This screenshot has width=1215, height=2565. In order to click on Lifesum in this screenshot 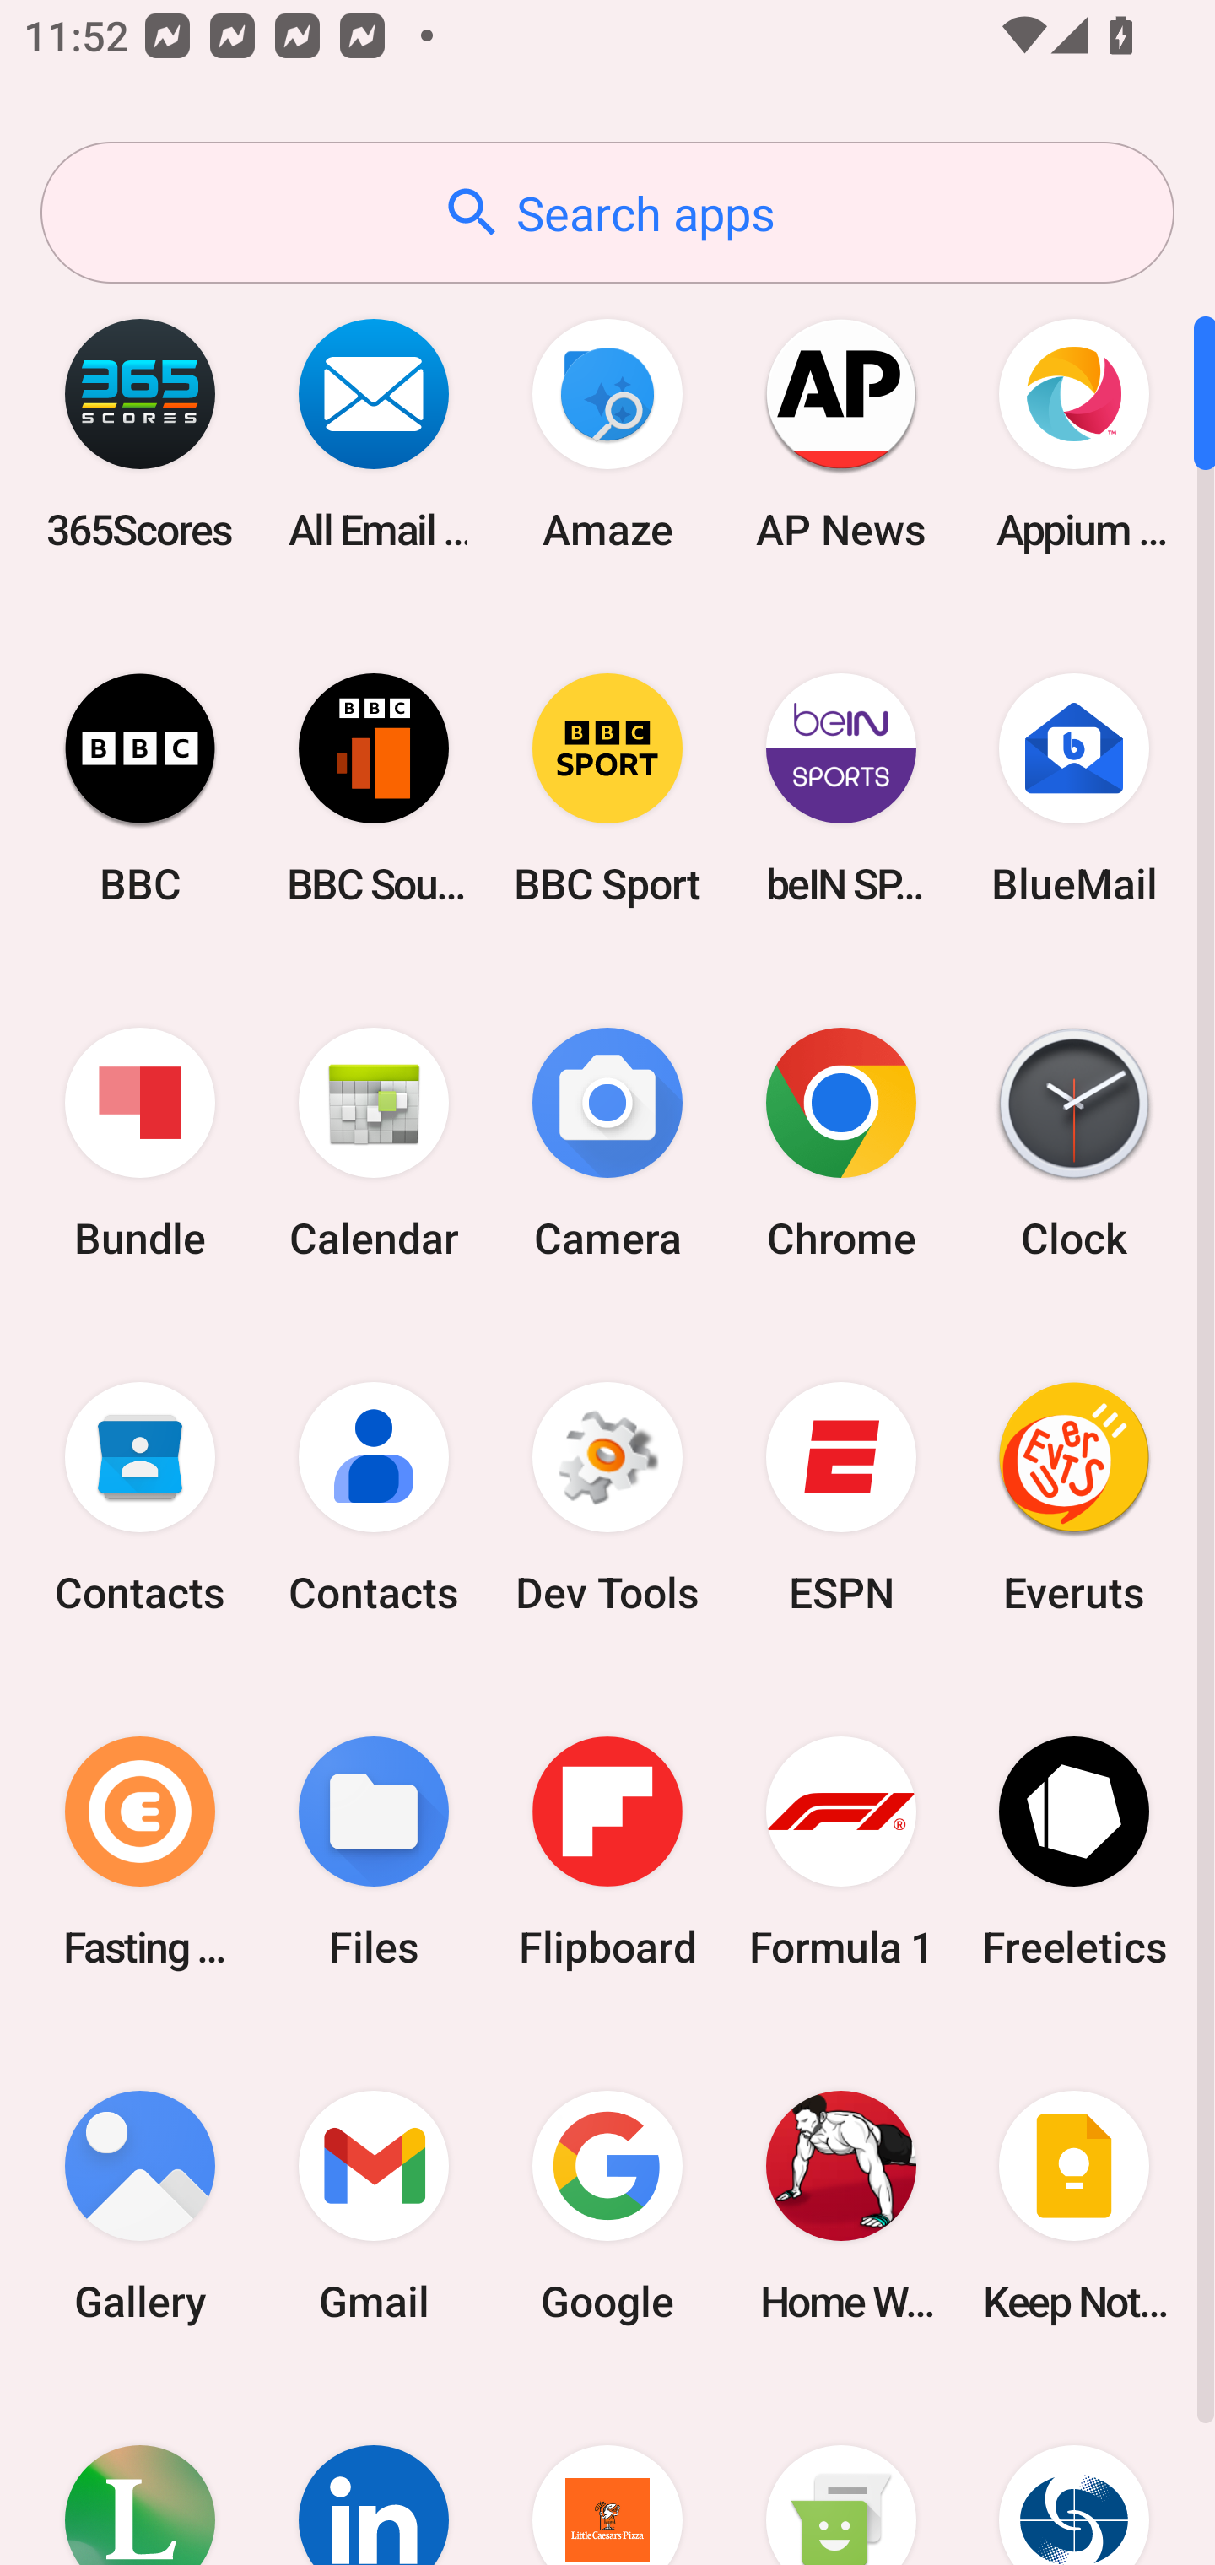, I will do `click(140, 2474)`.